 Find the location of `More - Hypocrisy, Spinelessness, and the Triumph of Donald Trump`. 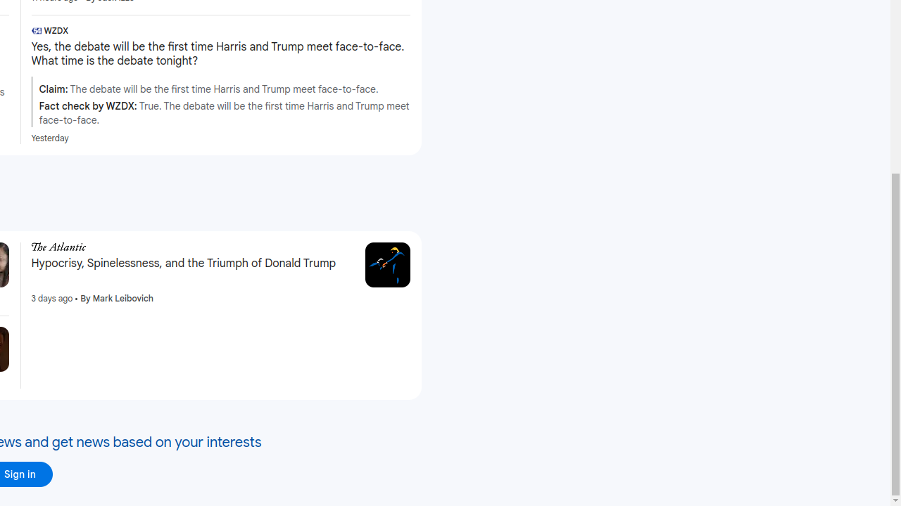

More - Hypocrisy, Spinelessness, and the Triumph of Donald Trump is located at coordinates (349, 249).